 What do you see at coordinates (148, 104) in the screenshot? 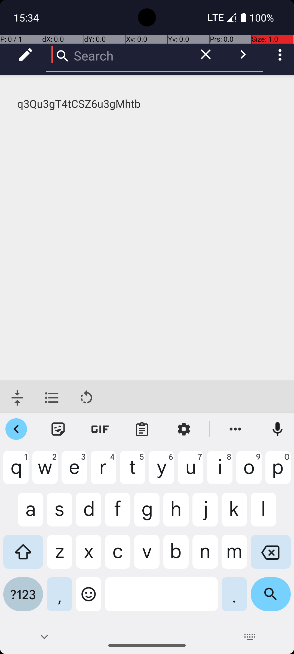
I see `q3Qu3gT4tCSZ6u3gMhtb` at bounding box center [148, 104].